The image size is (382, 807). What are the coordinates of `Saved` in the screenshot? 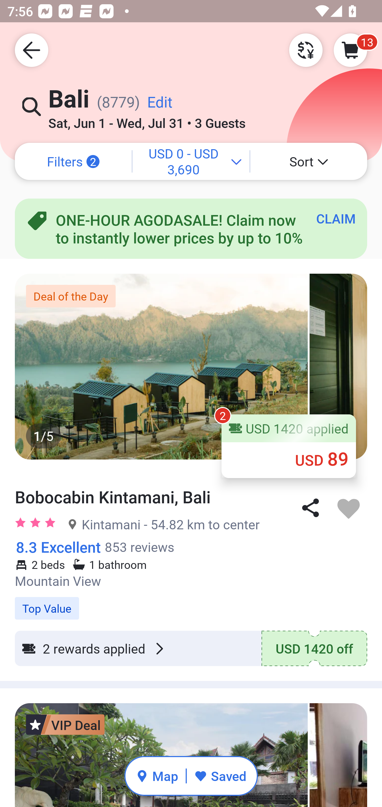 It's located at (220, 776).